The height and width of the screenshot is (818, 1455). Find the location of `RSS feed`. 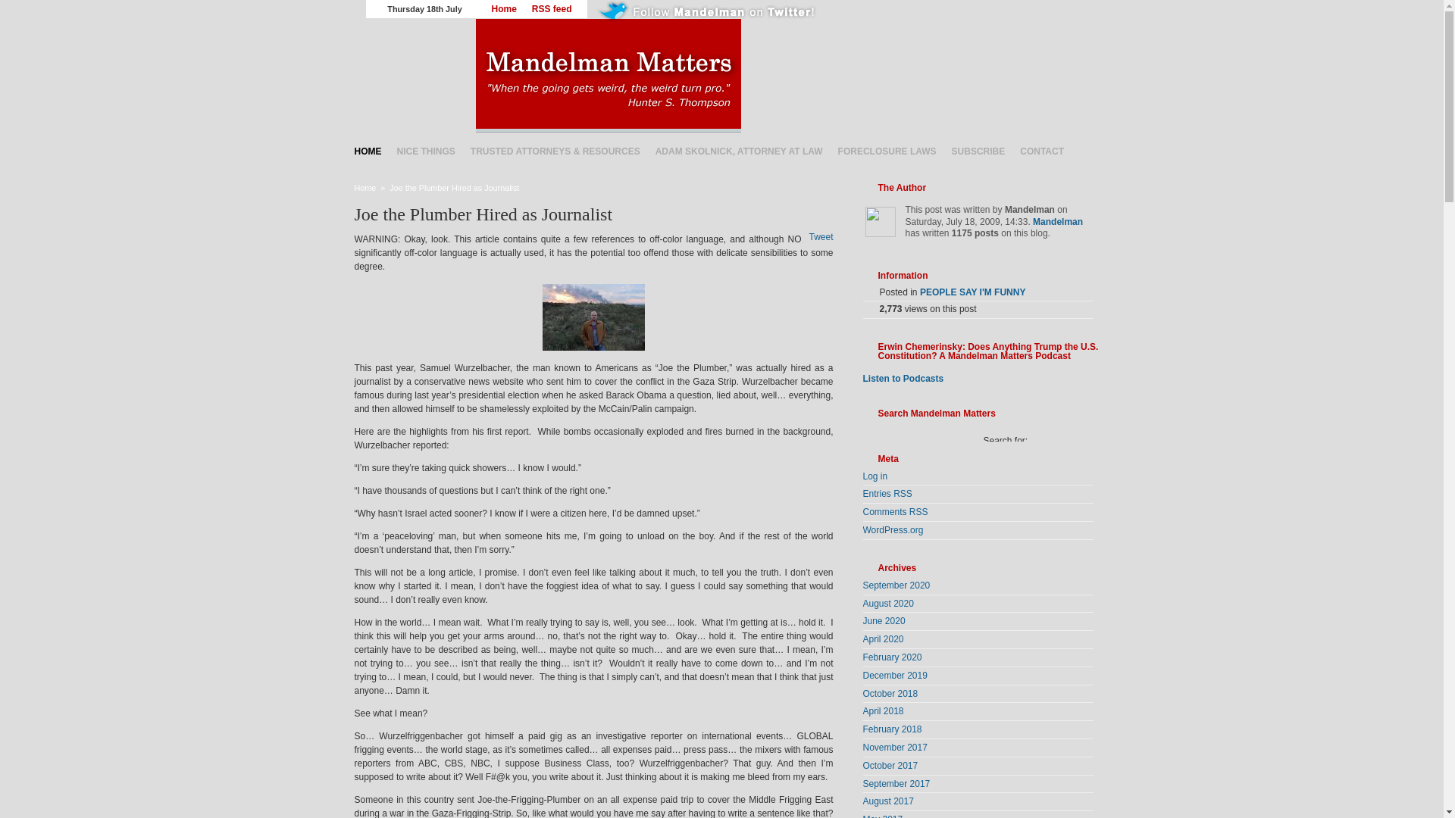

RSS feed is located at coordinates (552, 9).